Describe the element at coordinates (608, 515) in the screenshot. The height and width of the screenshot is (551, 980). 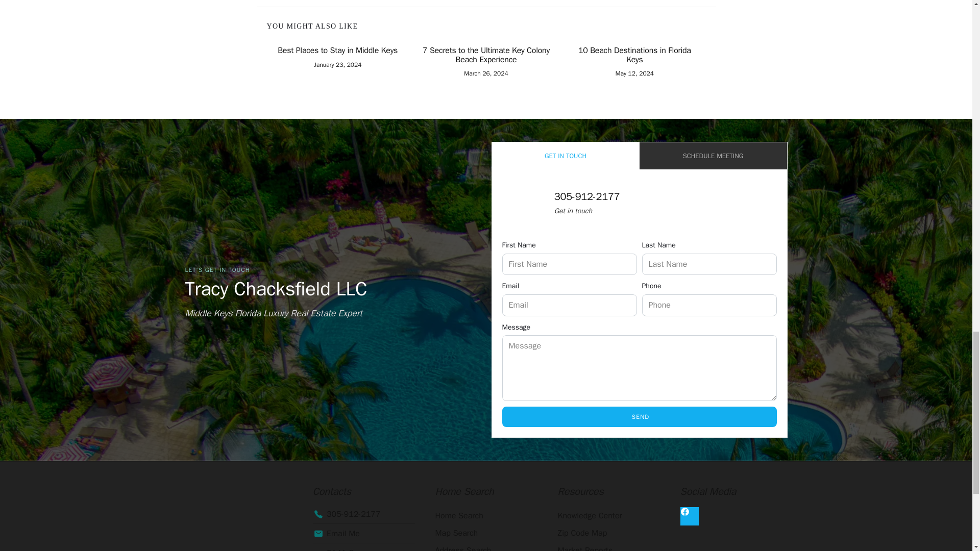
I see `Knowledge Center` at that location.